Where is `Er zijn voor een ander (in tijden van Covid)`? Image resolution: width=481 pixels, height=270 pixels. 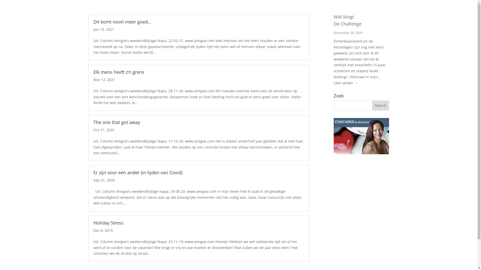
Er zijn voor een ander (in tijden van Covid) is located at coordinates (138, 172).